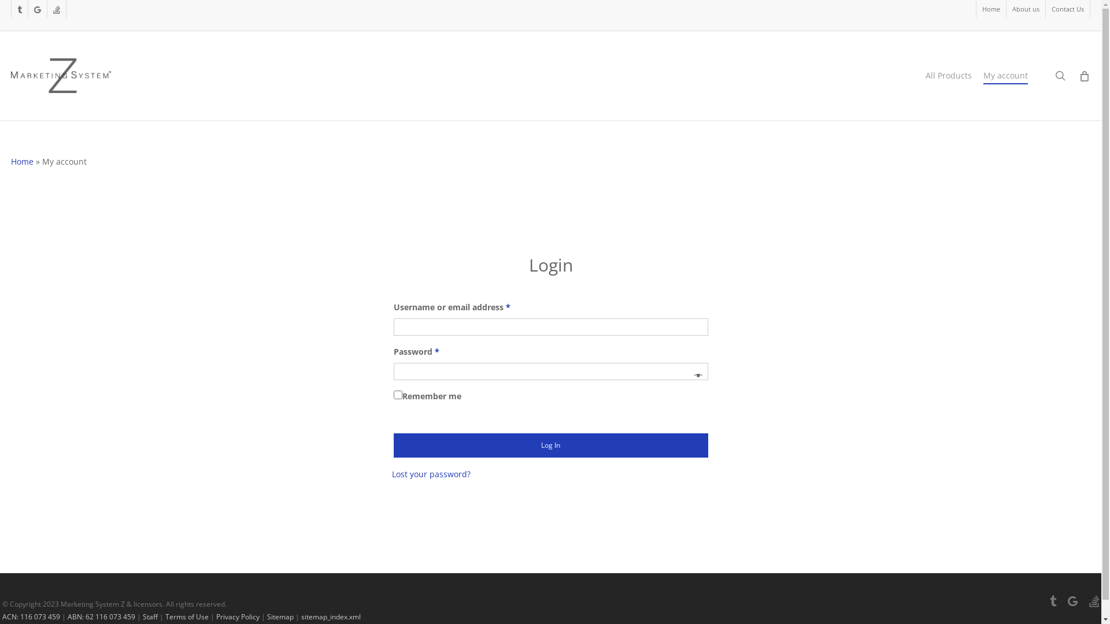 Image resolution: width=1110 pixels, height=624 pixels. What do you see at coordinates (102, 617) in the screenshot?
I see `ABN: 62 116 073 459` at bounding box center [102, 617].